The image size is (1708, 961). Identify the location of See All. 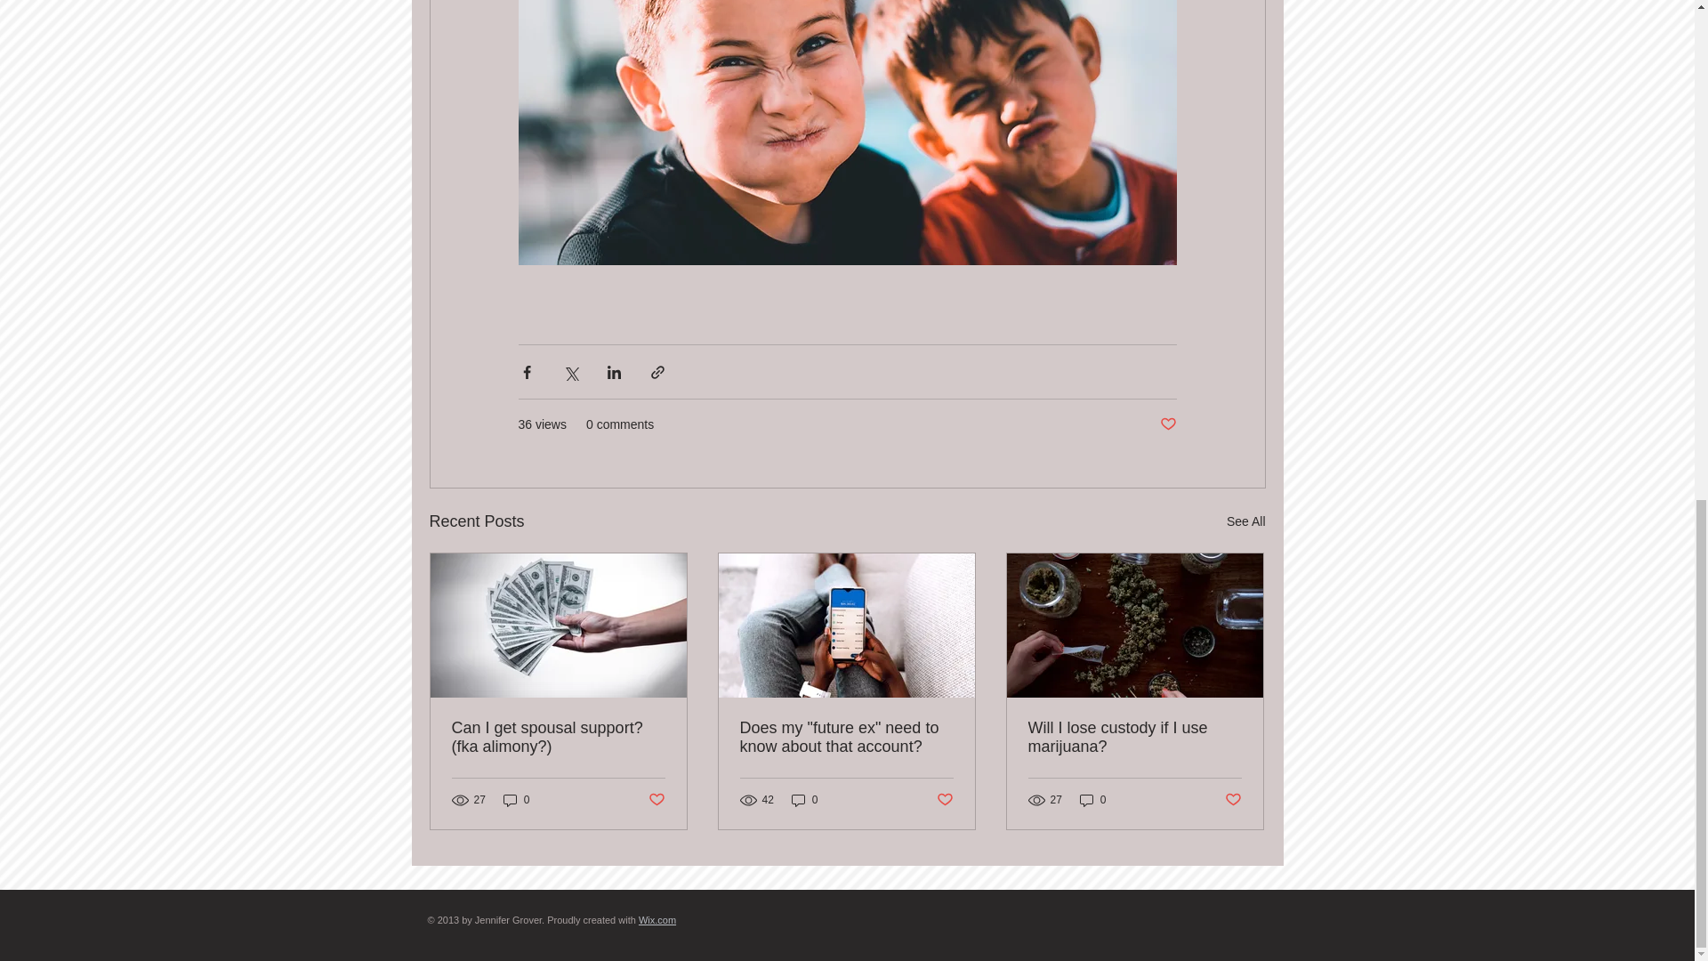
(1245, 521).